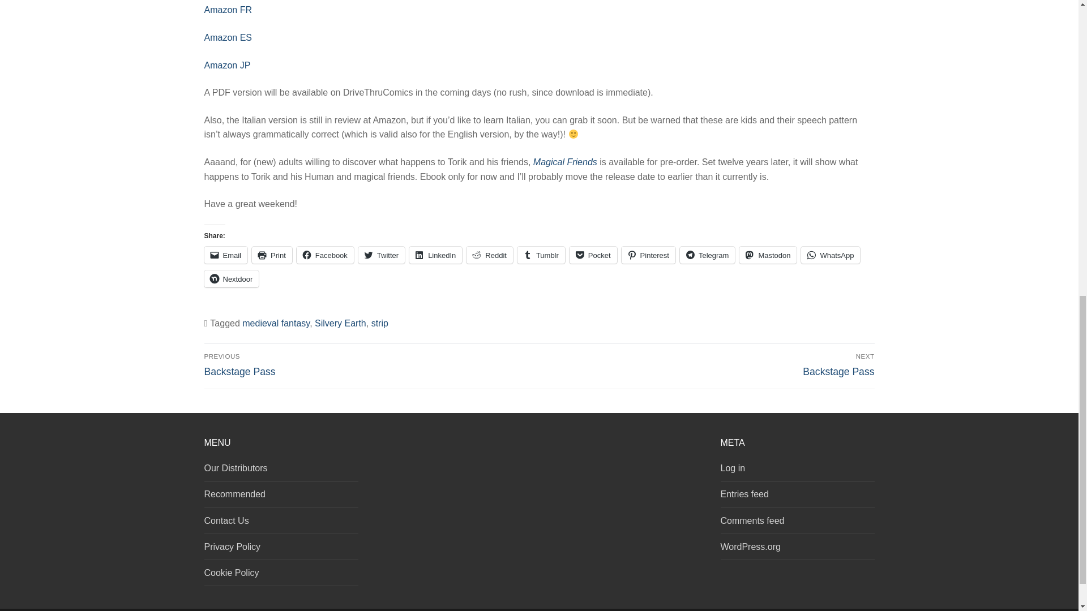 Image resolution: width=1087 pixels, height=611 pixels. What do you see at coordinates (489, 255) in the screenshot?
I see `Click to share on Reddit` at bounding box center [489, 255].